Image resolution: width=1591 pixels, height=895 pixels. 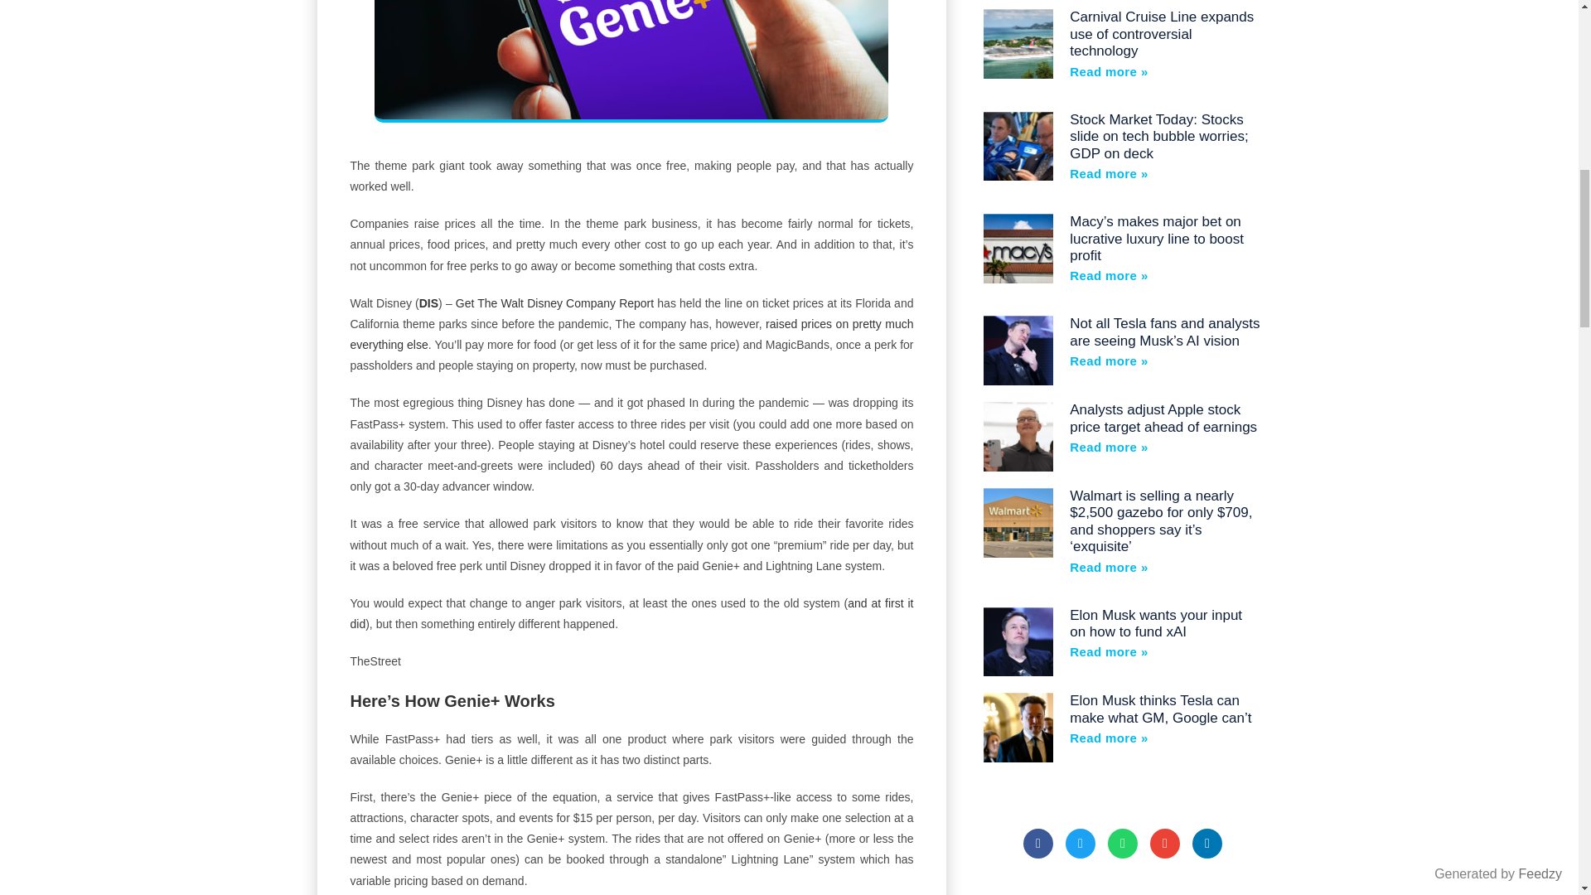 I want to click on Get The Walt Disney Company Report, so click(x=554, y=302).